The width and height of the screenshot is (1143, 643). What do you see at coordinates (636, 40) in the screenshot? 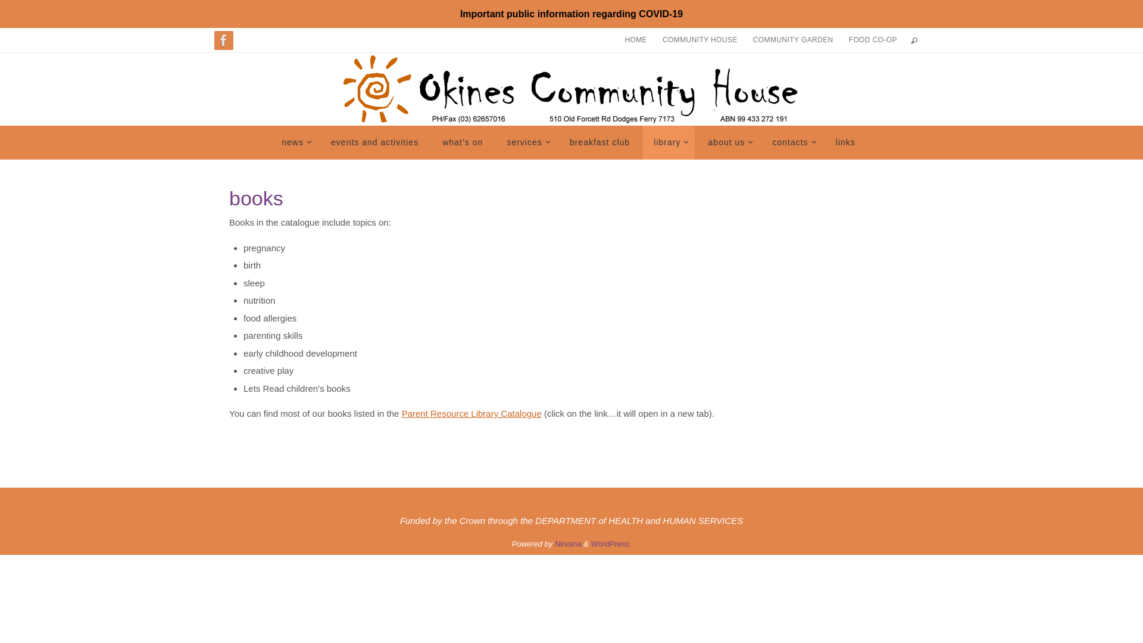
I see `HOME` at bounding box center [636, 40].